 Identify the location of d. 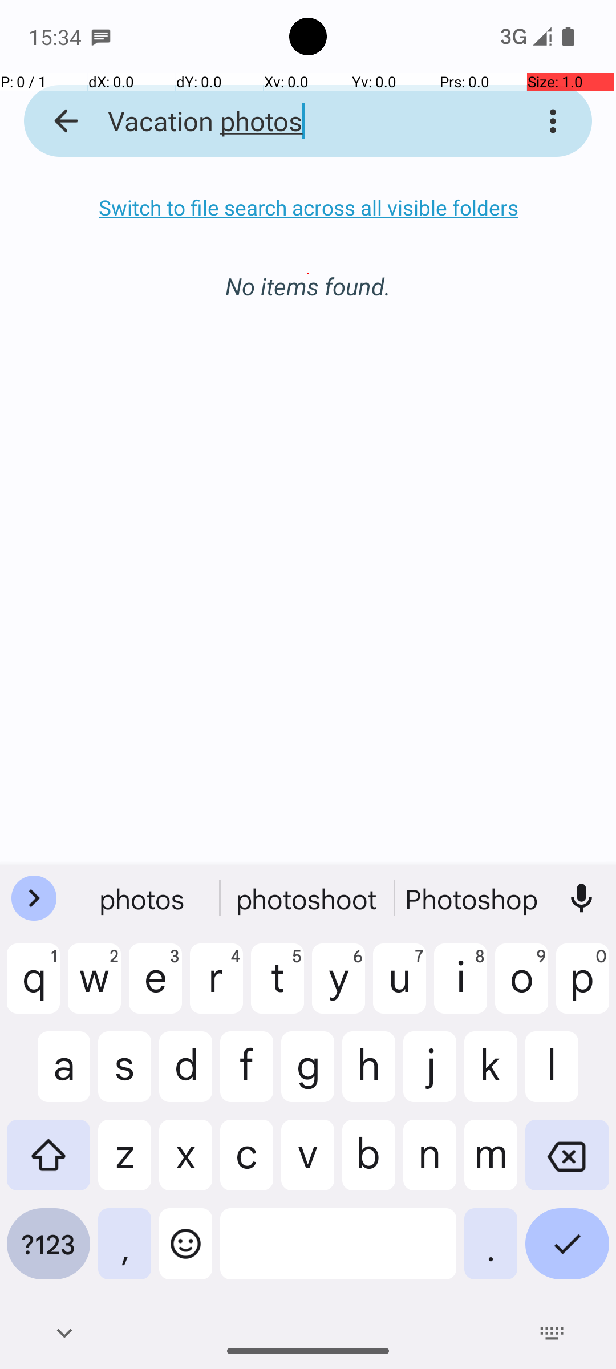
(186, 1076).